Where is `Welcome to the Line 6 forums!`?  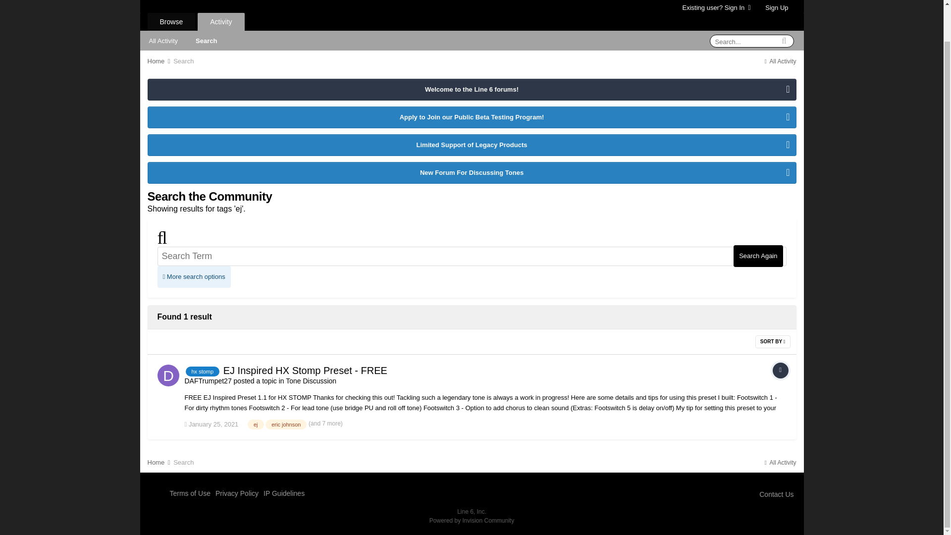 Welcome to the Line 6 forums! is located at coordinates (471, 89).